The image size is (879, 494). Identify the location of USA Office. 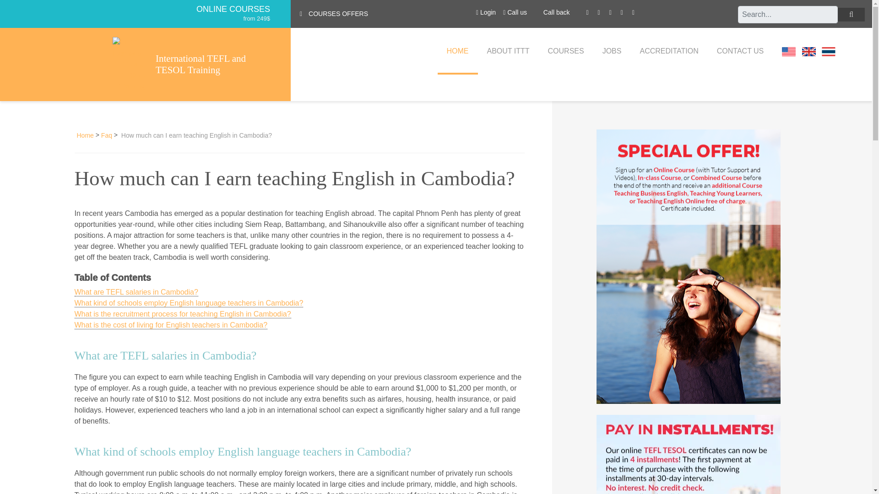
(788, 51).